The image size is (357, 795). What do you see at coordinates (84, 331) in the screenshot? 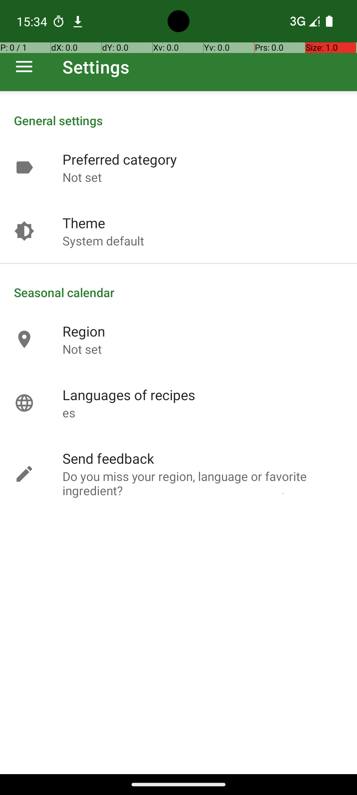
I see `Region` at bounding box center [84, 331].